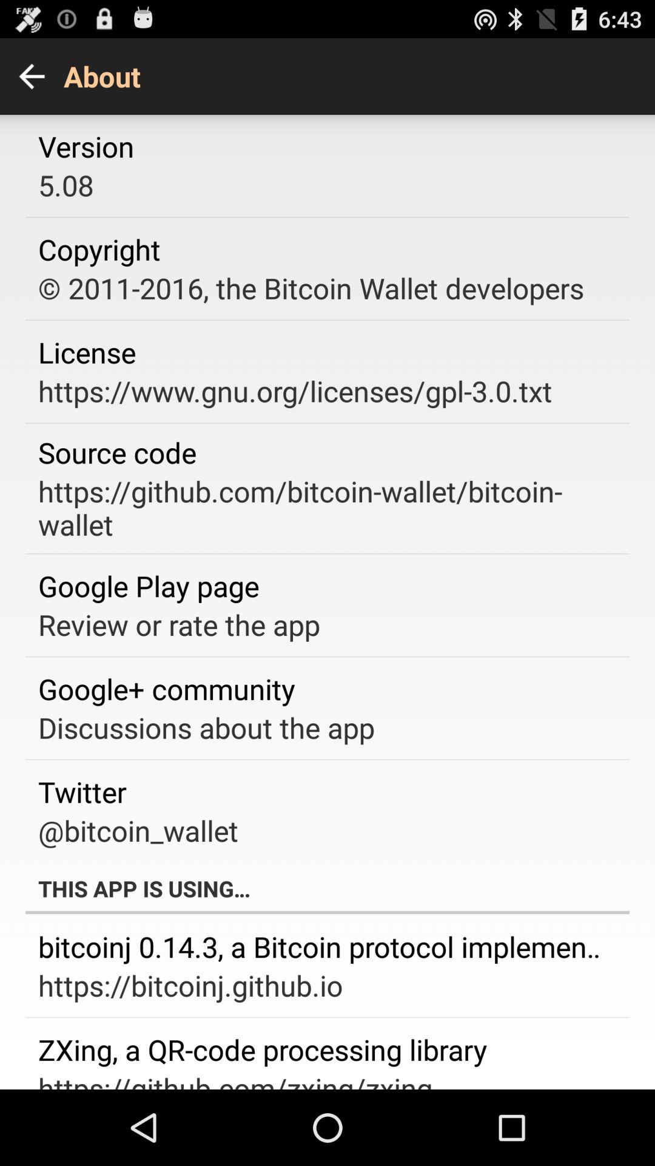 The height and width of the screenshot is (1166, 655). Describe the element at coordinates (166, 689) in the screenshot. I see `swipe to the google+ community icon` at that location.